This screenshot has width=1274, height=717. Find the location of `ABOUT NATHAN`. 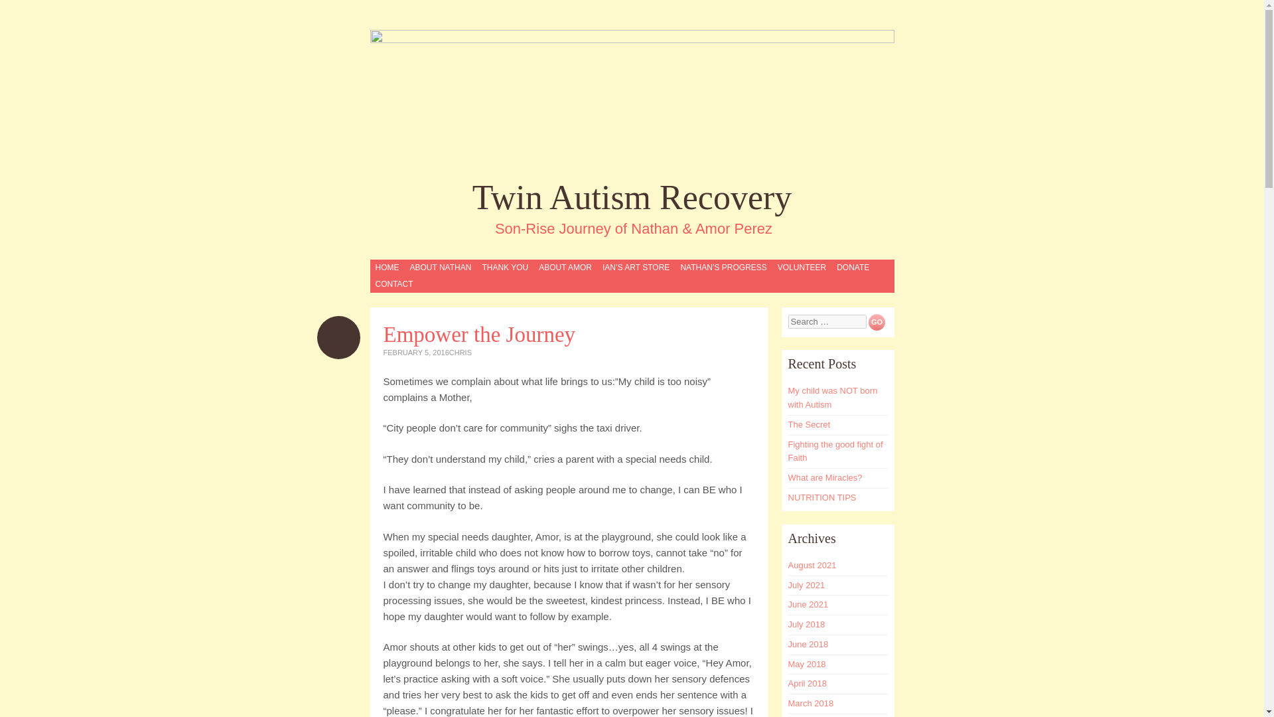

ABOUT NATHAN is located at coordinates (440, 267).